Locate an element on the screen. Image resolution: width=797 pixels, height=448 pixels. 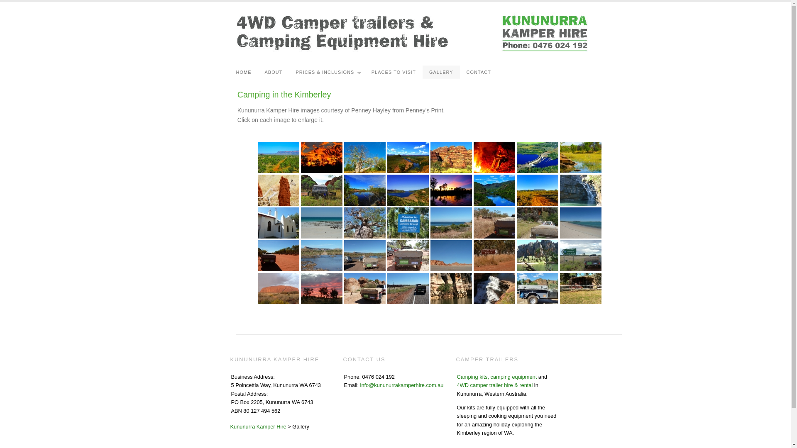
4WD camper trailer hire & rental is located at coordinates (495, 385).